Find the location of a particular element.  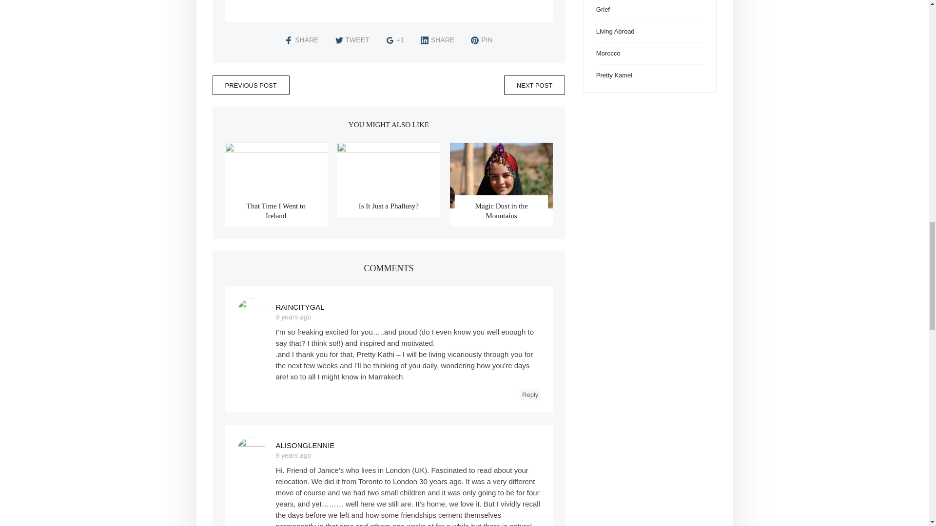

SHARE is located at coordinates (437, 40).